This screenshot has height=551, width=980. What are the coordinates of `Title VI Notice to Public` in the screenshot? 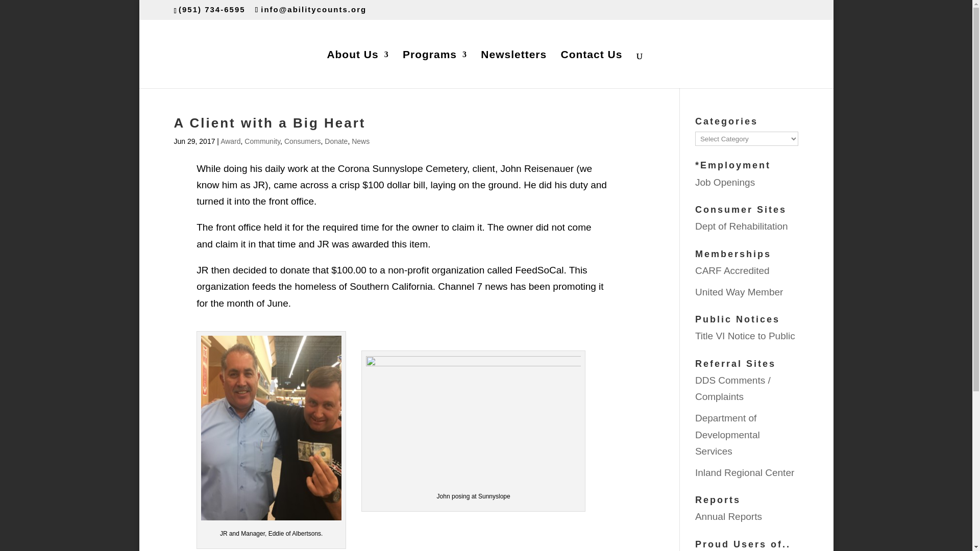 It's located at (745, 336).